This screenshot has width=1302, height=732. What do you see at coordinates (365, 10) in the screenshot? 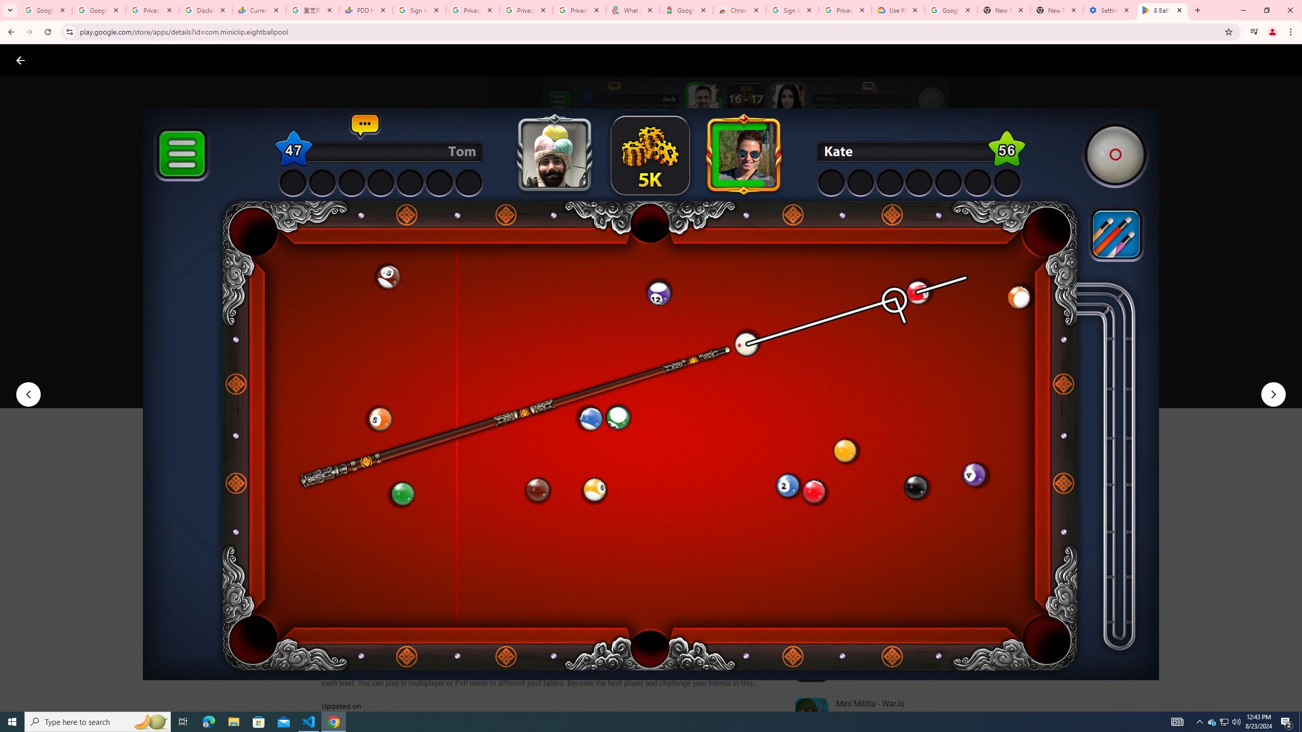
I see `PDD Holdings Inc - ADR (PDD) Price & News - Google Finance` at bounding box center [365, 10].